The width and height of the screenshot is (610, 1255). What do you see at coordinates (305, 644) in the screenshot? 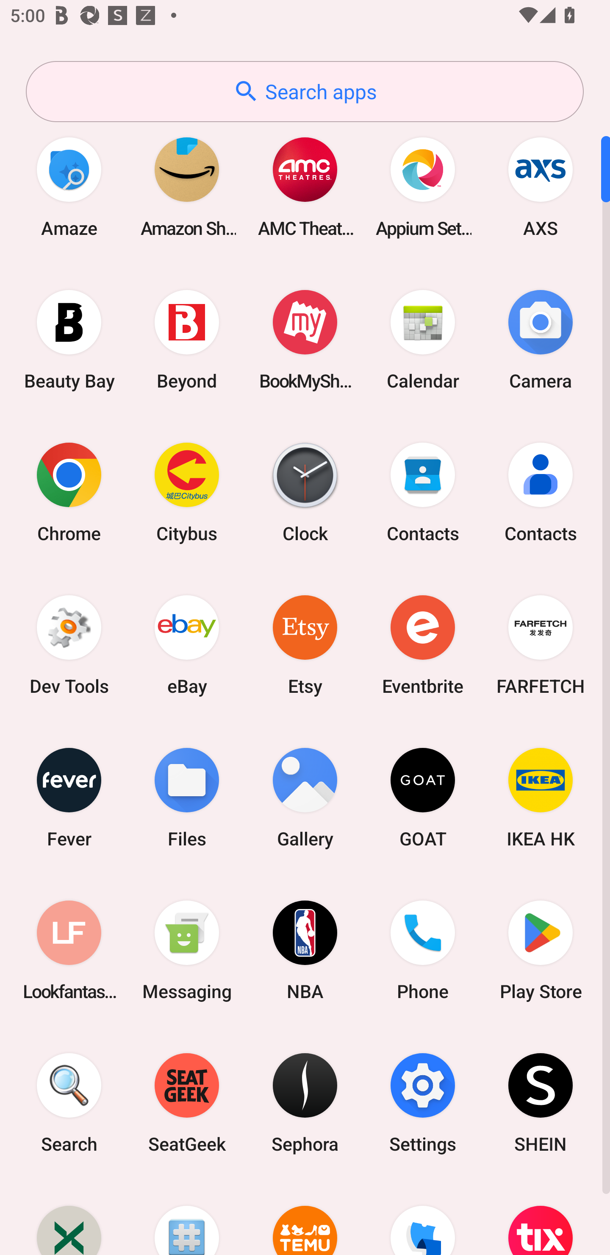
I see `Etsy` at bounding box center [305, 644].